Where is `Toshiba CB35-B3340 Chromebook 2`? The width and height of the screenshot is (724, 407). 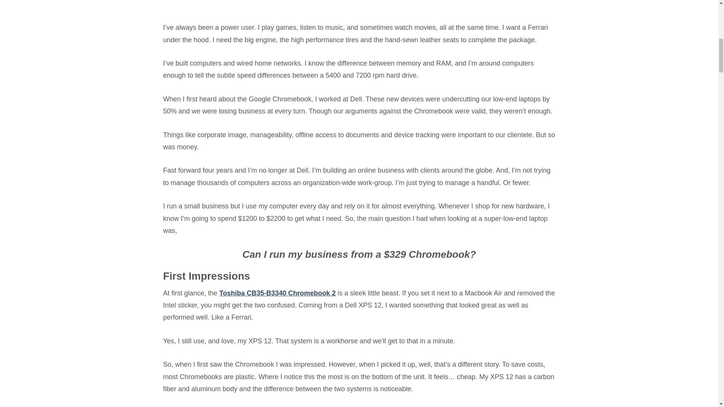 Toshiba CB35-B3340 Chromebook 2 is located at coordinates (278, 293).